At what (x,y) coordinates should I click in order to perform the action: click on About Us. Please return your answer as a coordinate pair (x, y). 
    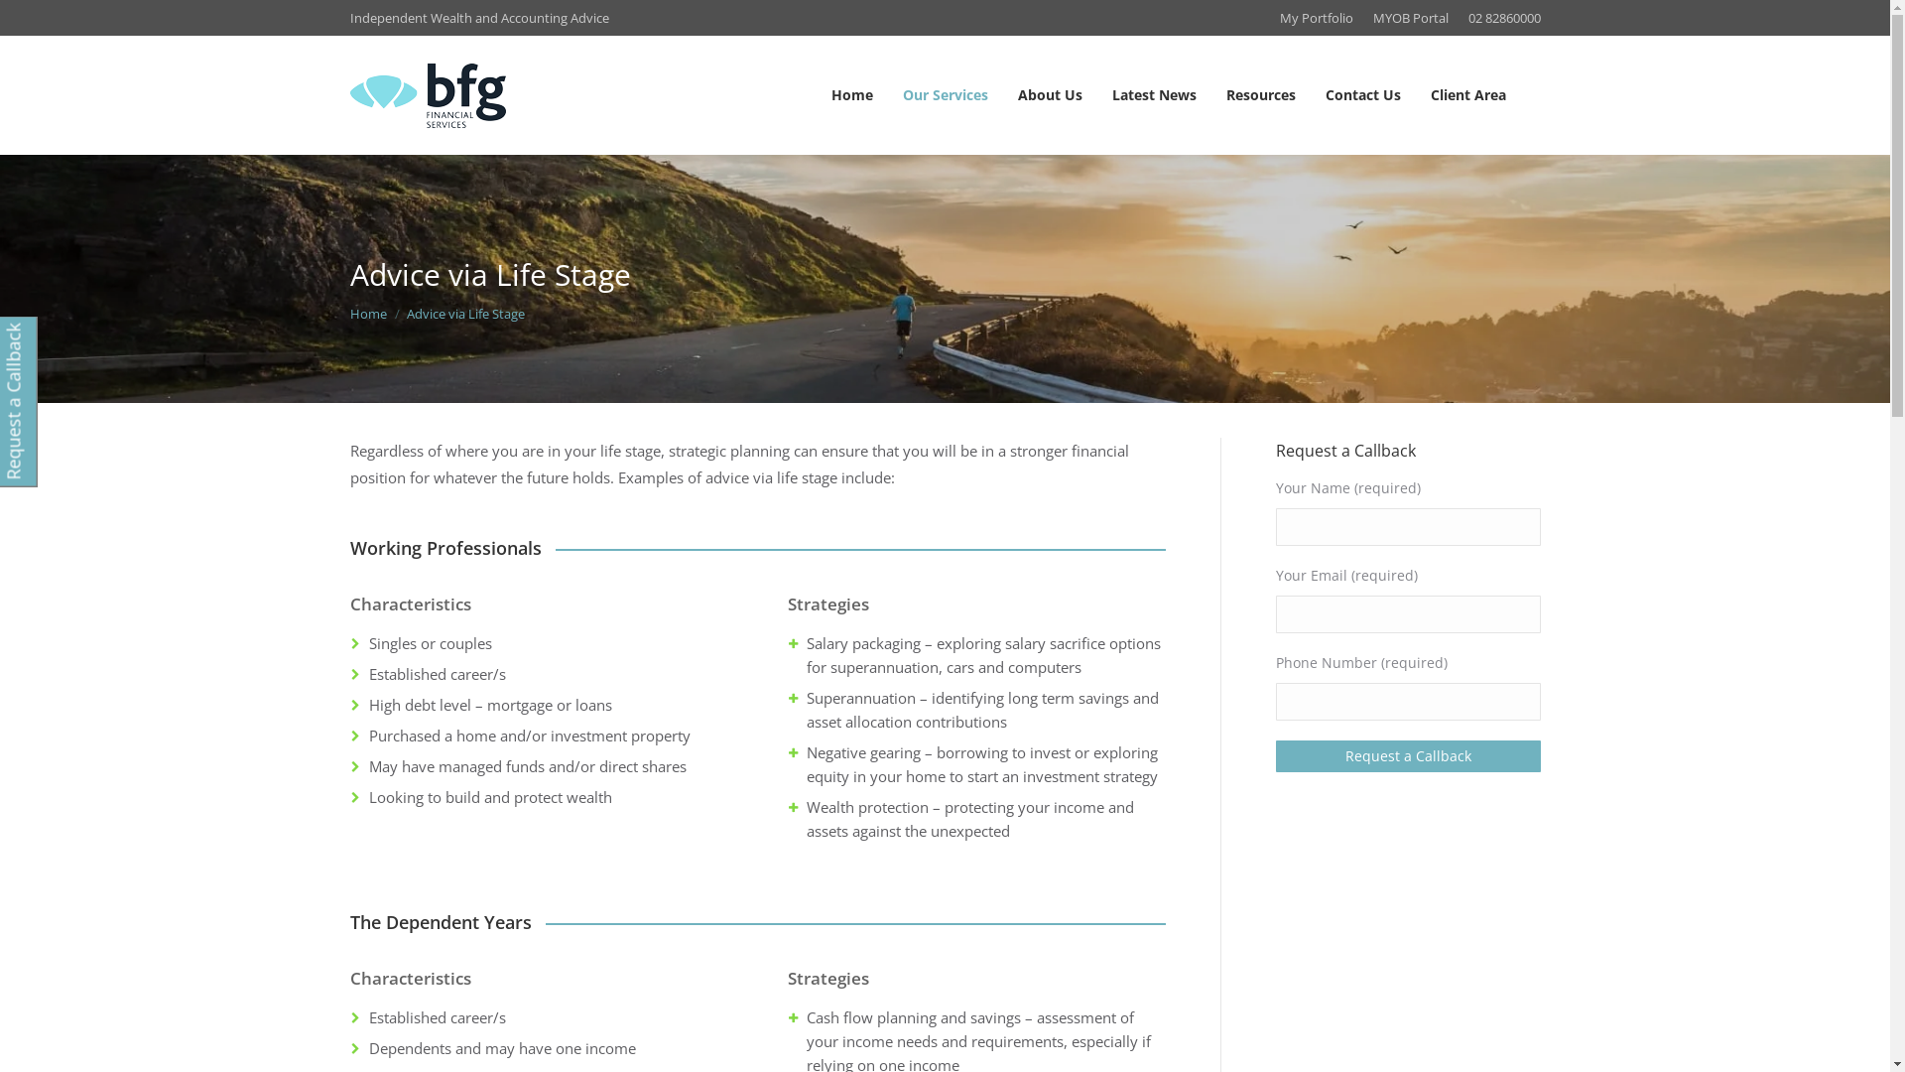
    Looking at the image, I should click on (1049, 95).